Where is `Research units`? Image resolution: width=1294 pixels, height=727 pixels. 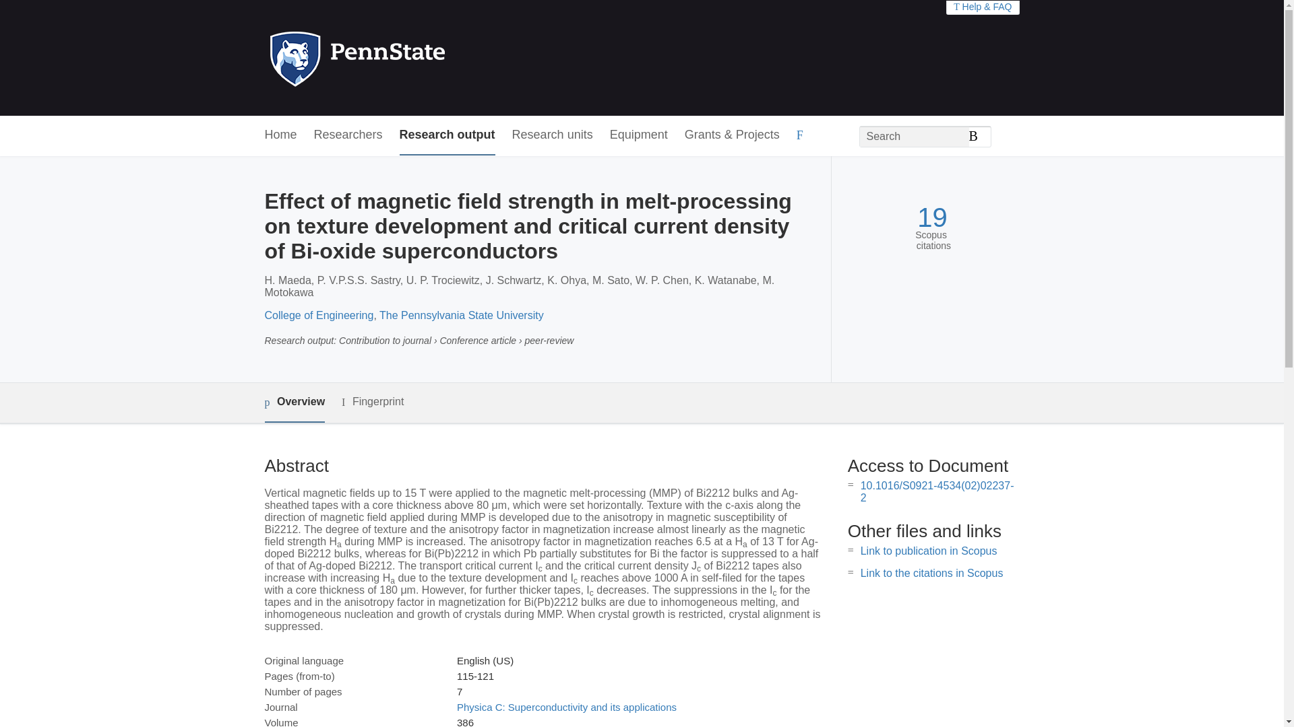 Research units is located at coordinates (553, 135).